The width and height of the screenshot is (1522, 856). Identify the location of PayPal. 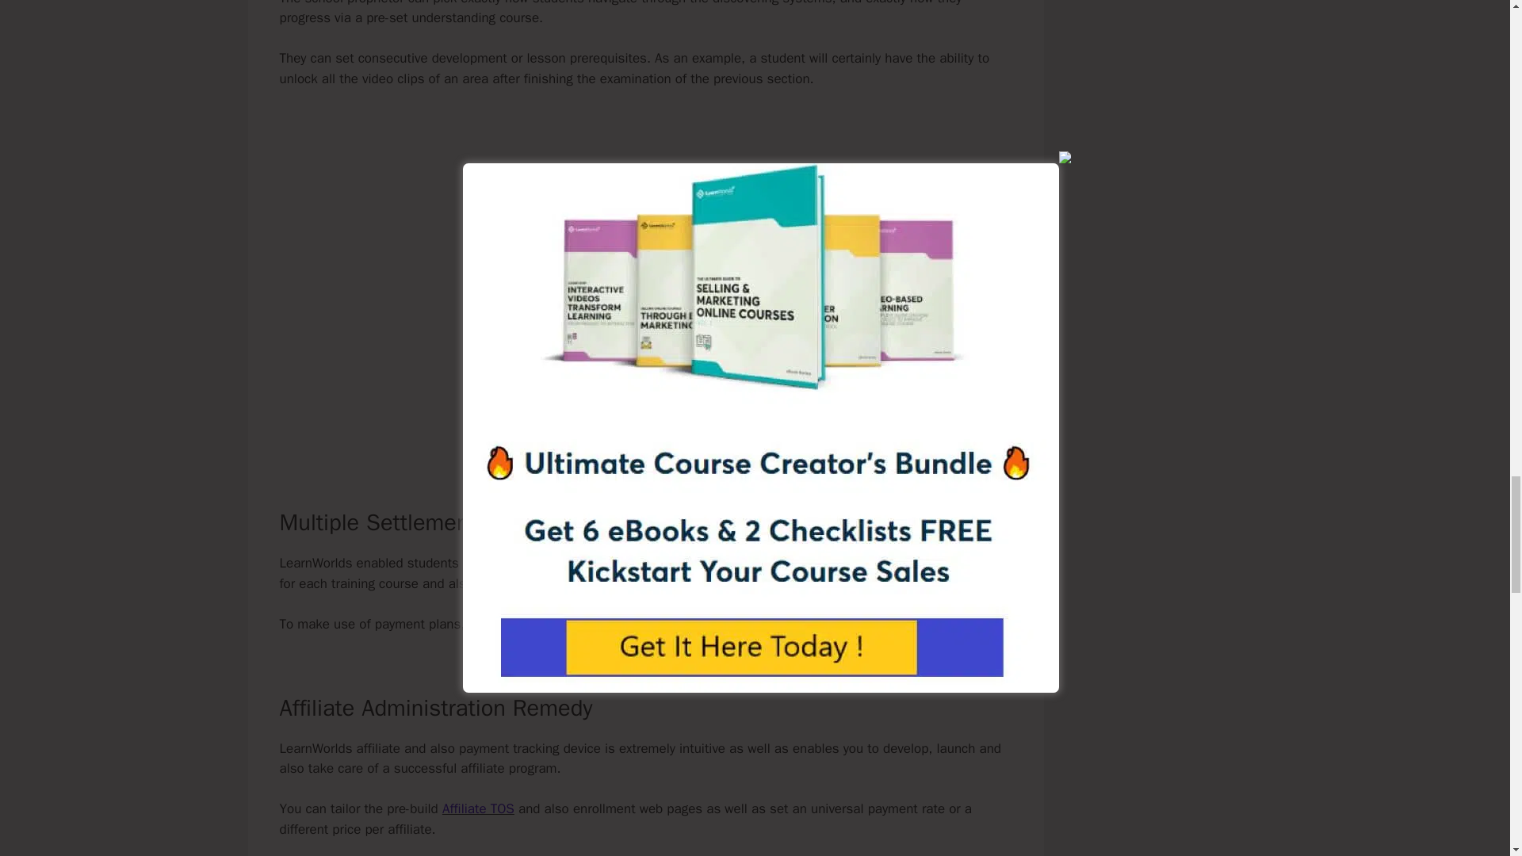
(878, 624).